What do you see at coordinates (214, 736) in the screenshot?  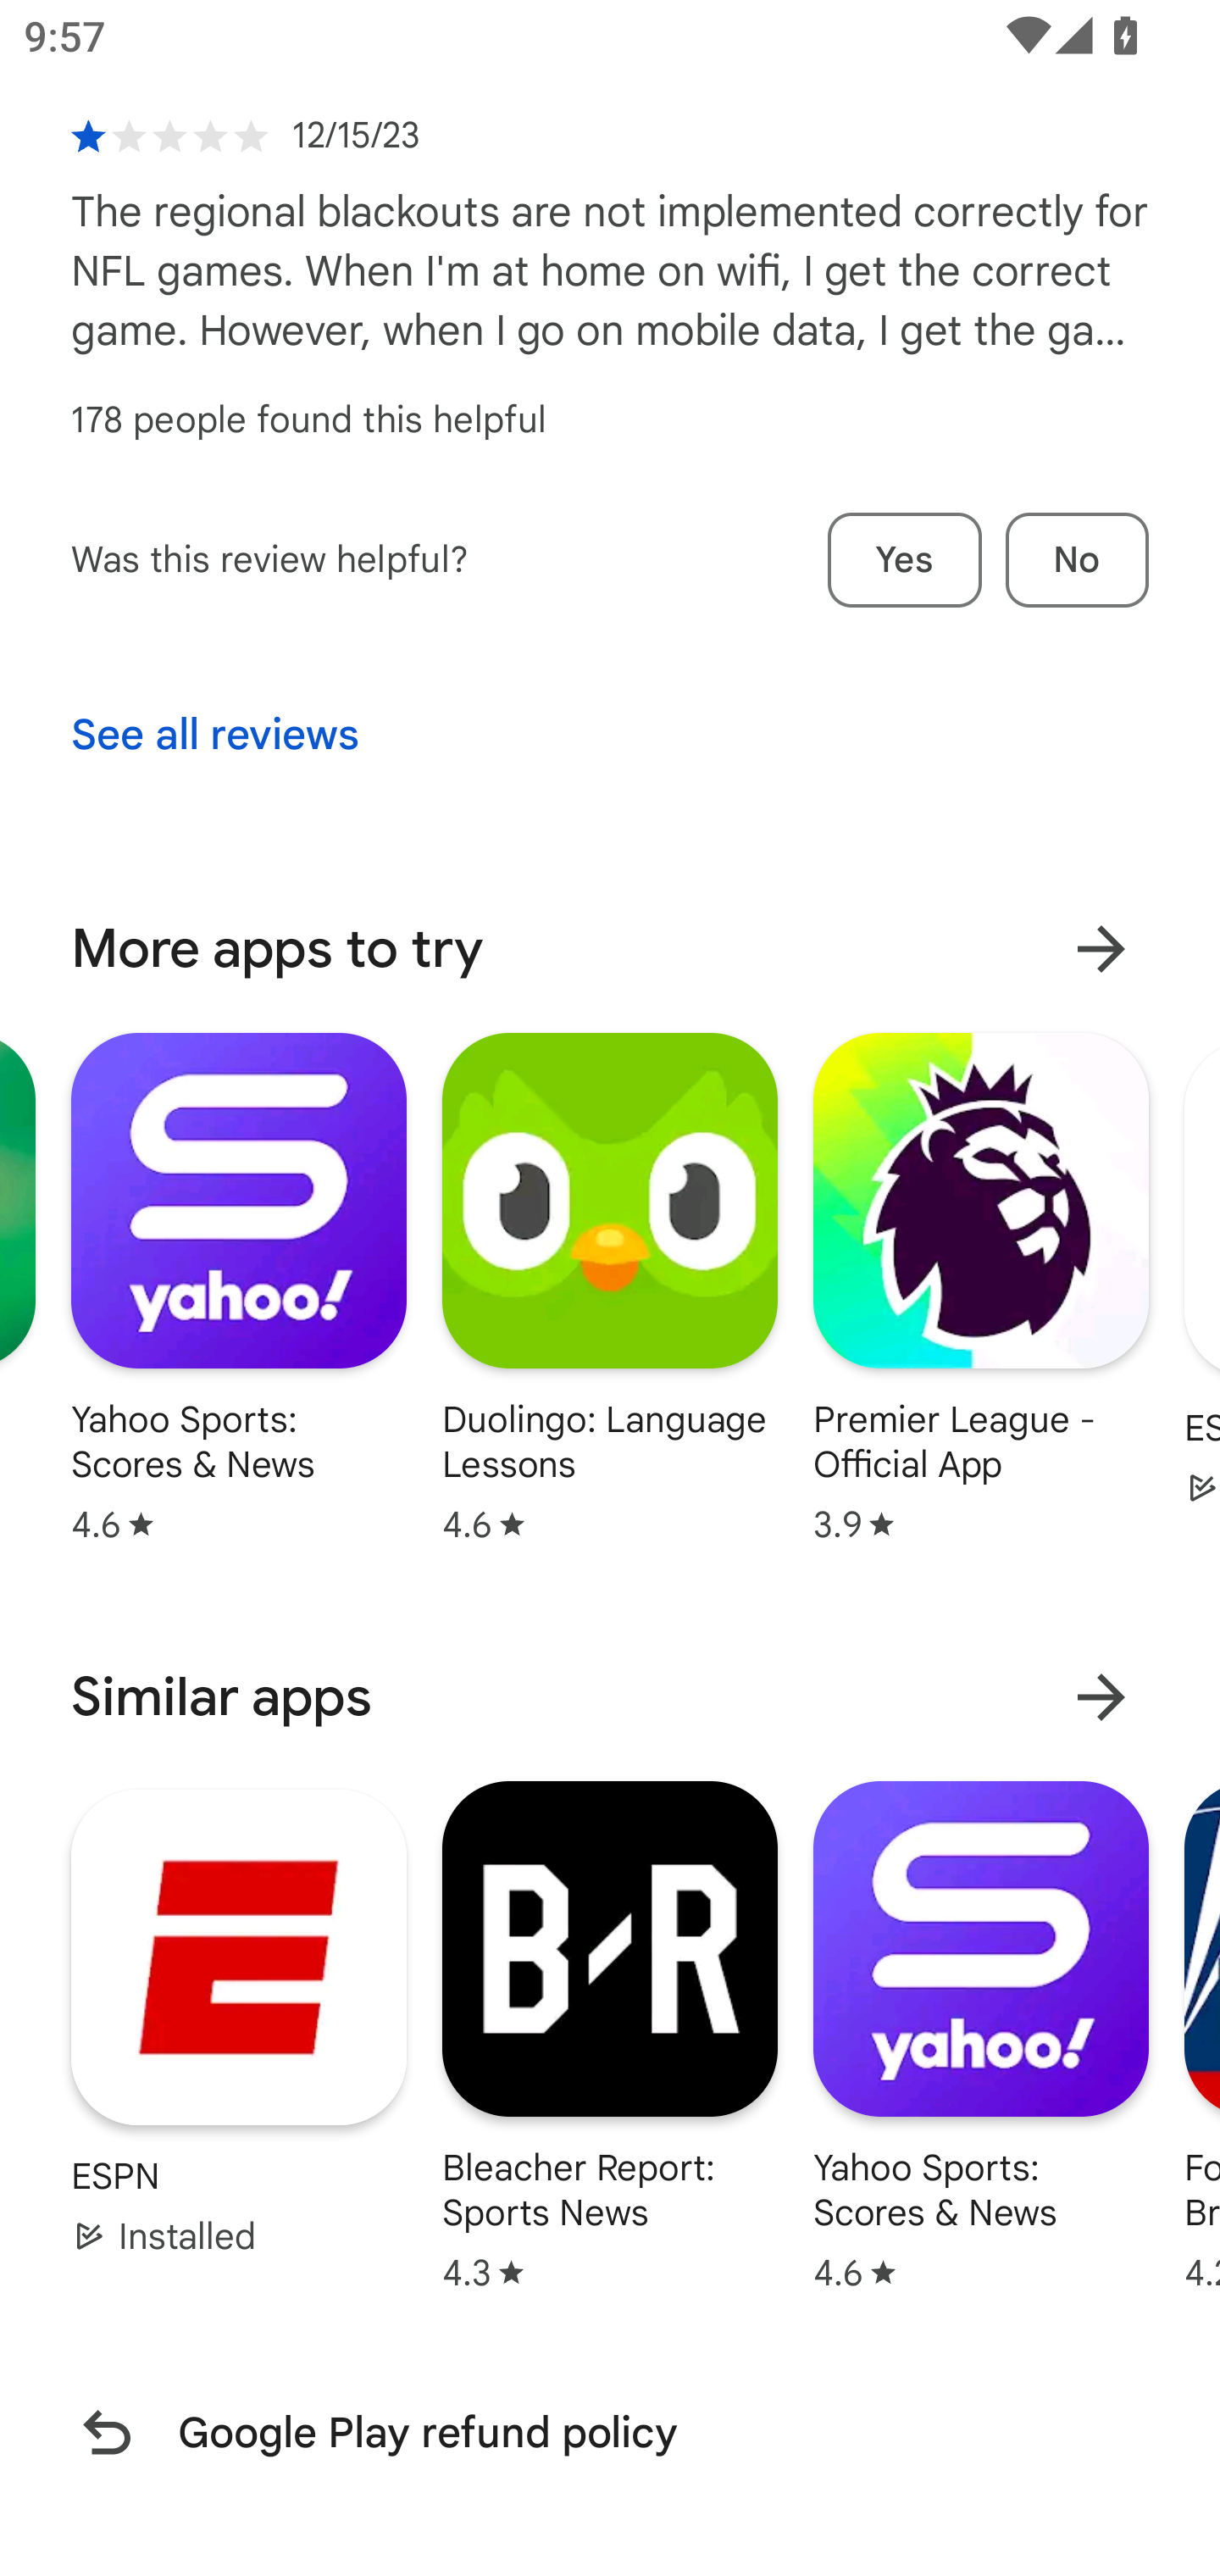 I see `See all reviews` at bounding box center [214, 736].